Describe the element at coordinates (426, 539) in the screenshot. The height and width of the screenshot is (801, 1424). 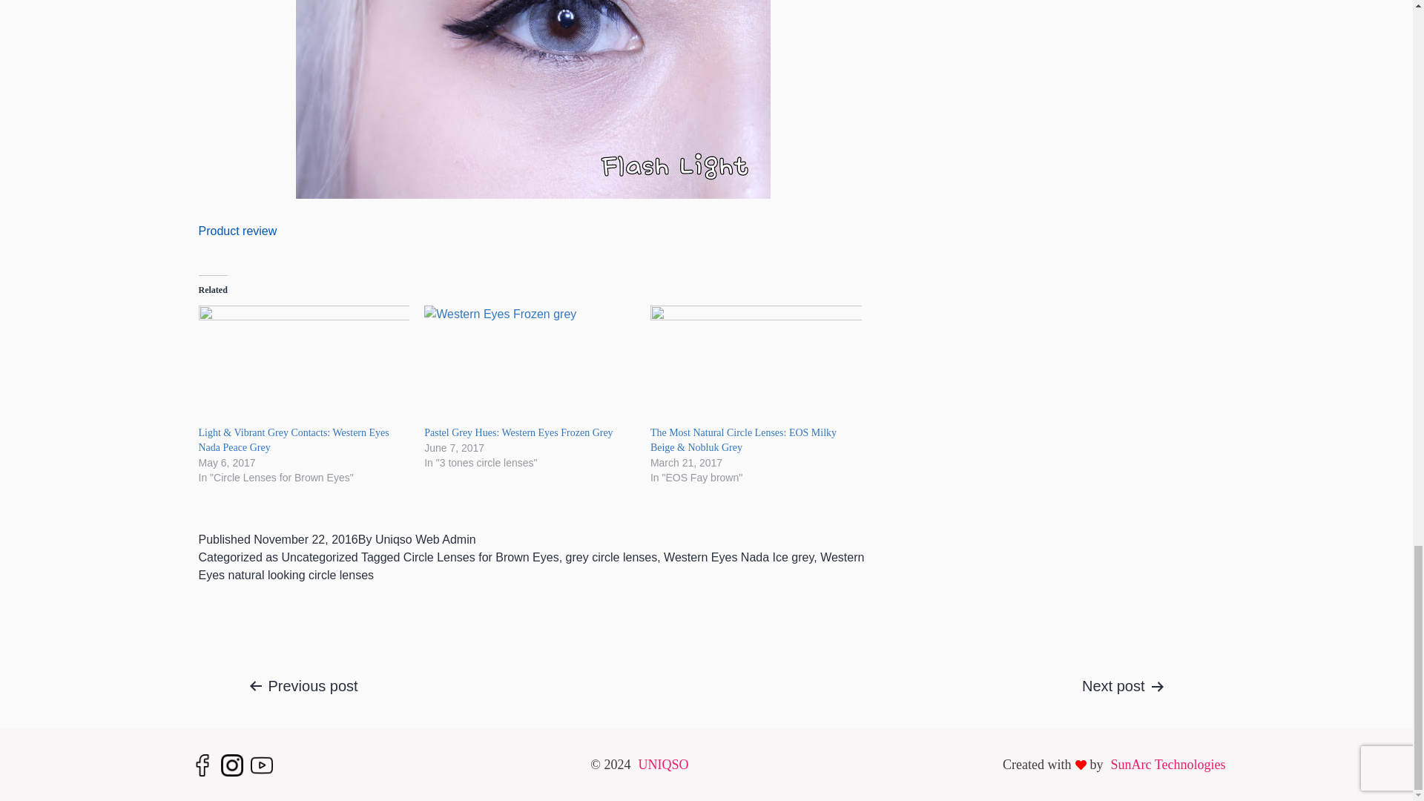
I see `Uniqso Web Admin` at that location.